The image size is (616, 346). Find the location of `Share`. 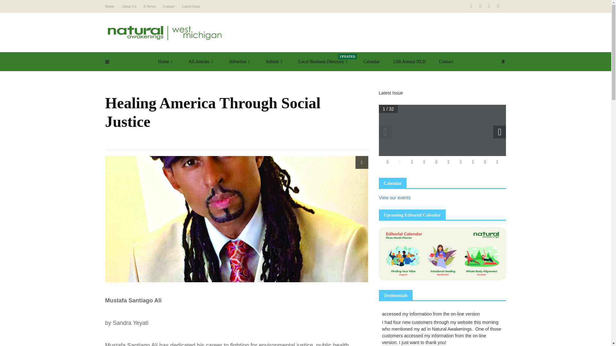

Share is located at coordinates (461, 162).